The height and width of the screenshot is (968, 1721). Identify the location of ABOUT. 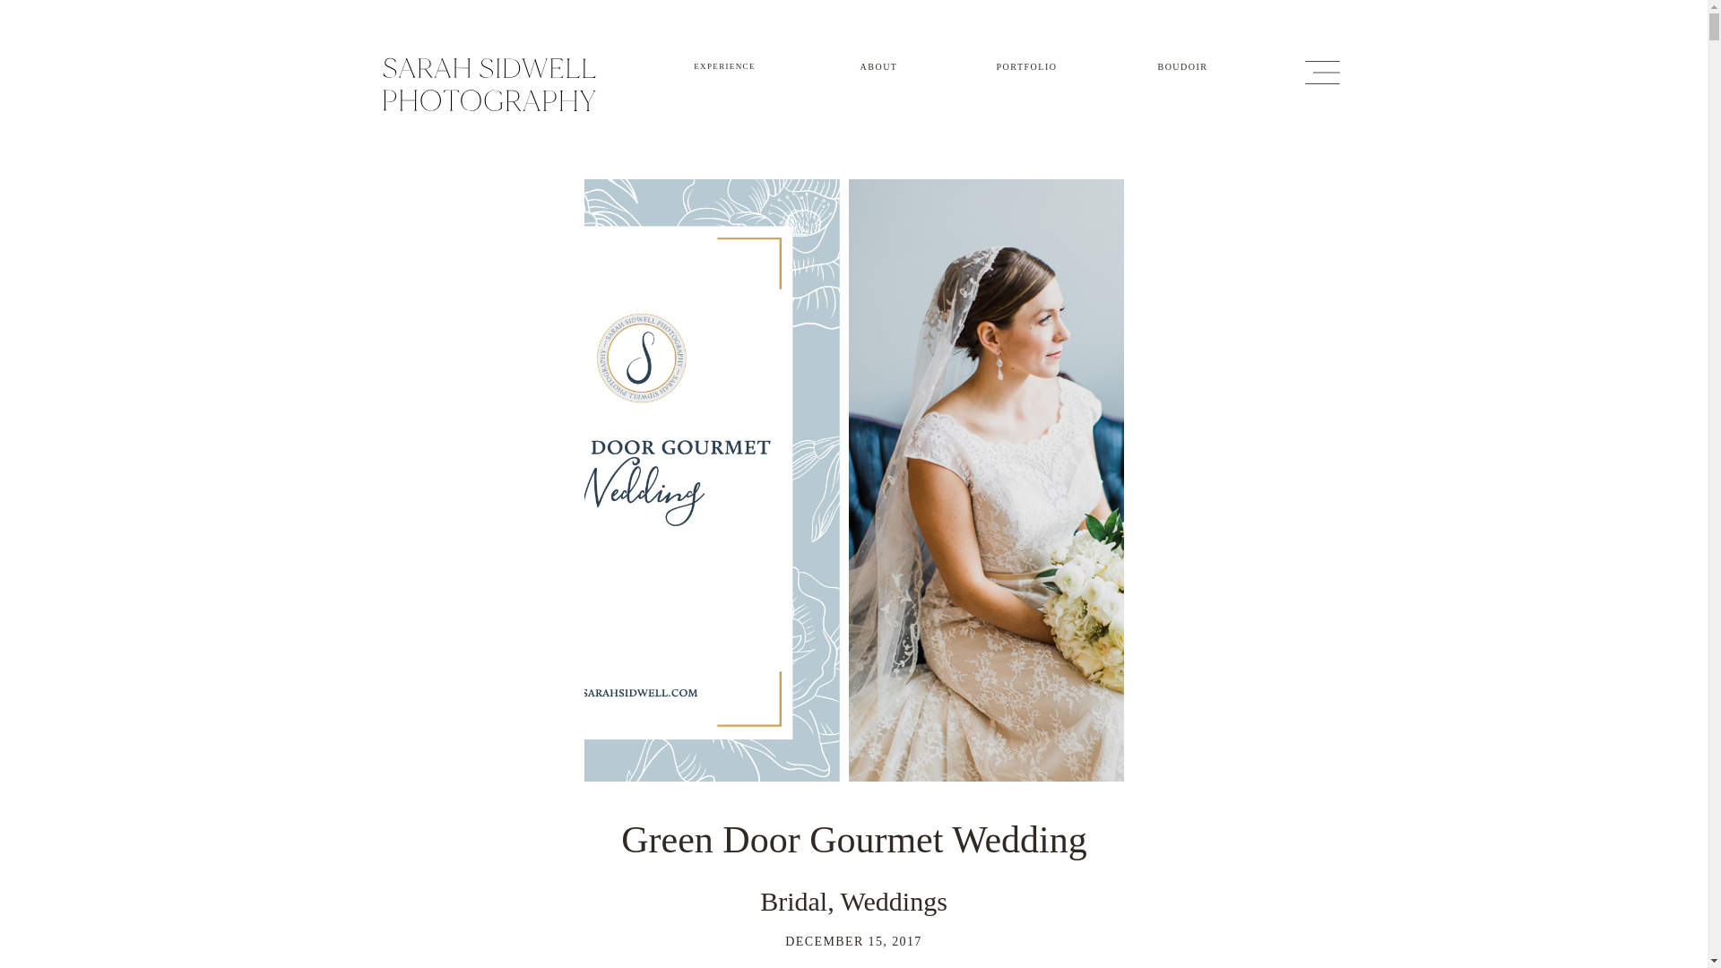
(878, 65).